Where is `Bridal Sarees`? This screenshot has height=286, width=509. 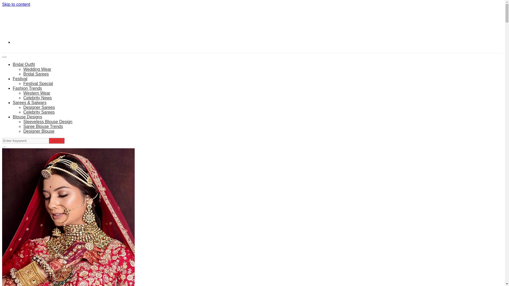
Bridal Sarees is located at coordinates (36, 74).